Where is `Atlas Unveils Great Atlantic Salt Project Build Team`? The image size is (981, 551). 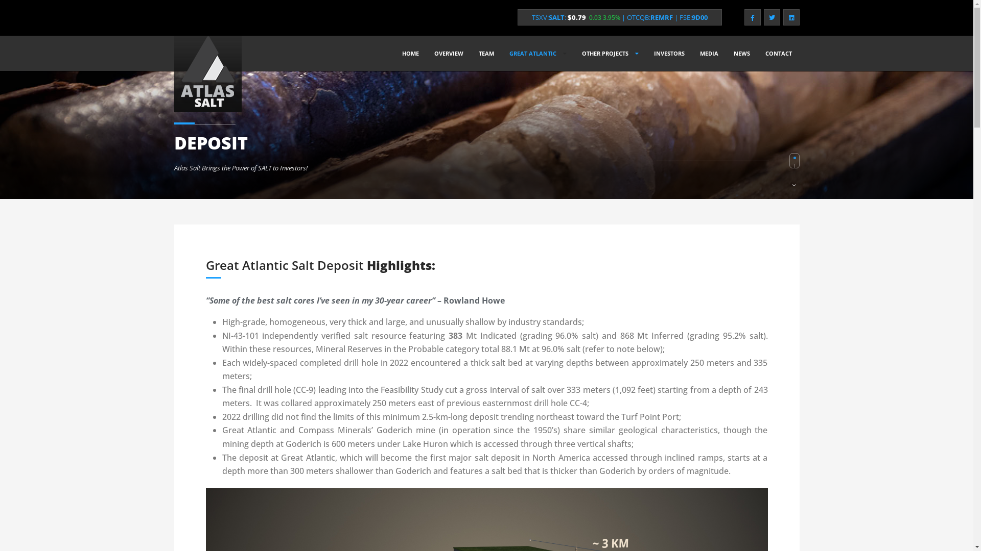 Atlas Unveils Great Atlantic Salt Project Build Team is located at coordinates (582, 366).